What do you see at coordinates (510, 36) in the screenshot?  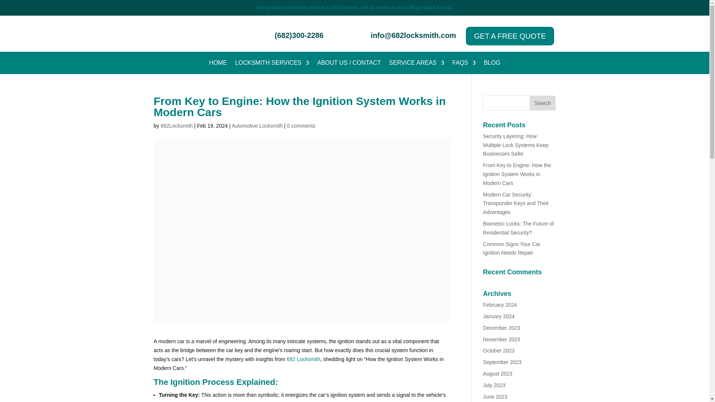 I see `GET A FREE QUOTE` at bounding box center [510, 36].